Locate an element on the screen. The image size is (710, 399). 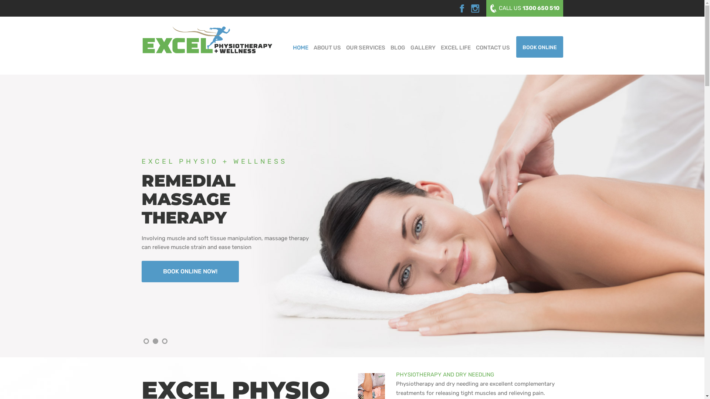
OUR SERVICES is located at coordinates (365, 47).